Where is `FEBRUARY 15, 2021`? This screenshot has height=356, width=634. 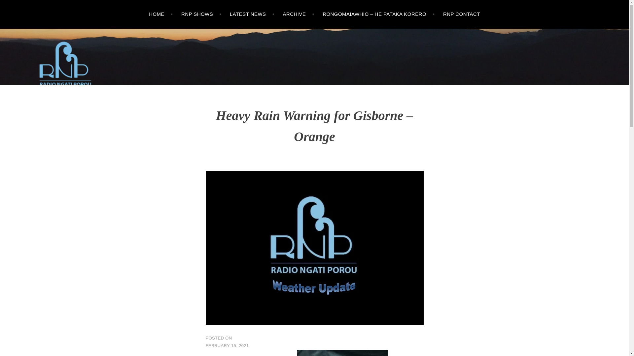
FEBRUARY 15, 2021 is located at coordinates (227, 345).